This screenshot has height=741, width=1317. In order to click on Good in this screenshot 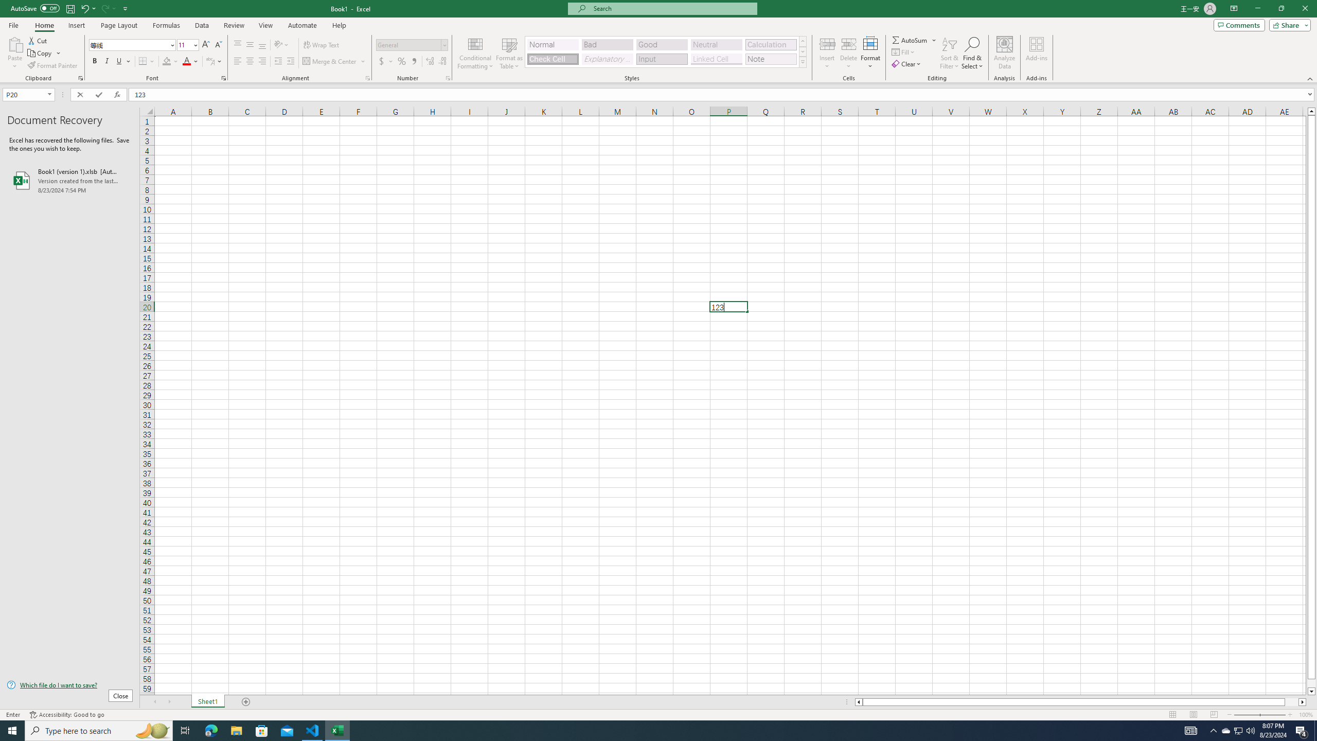, I will do `click(662, 44)`.